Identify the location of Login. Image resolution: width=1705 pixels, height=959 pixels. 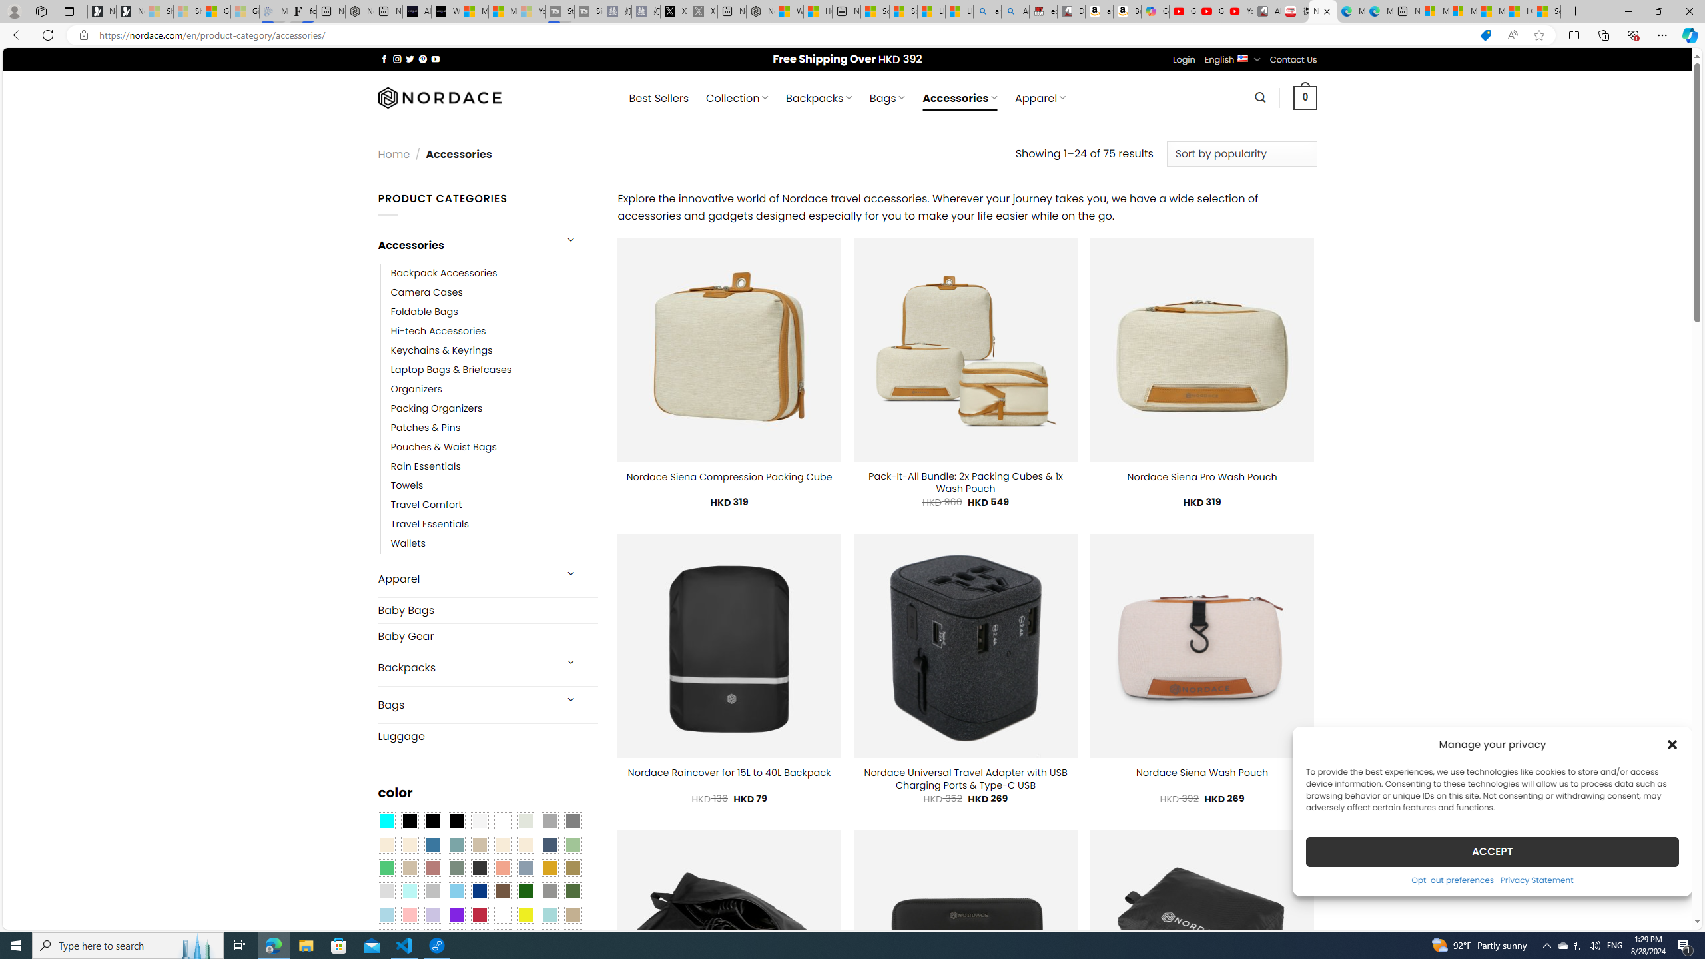
(1184, 60).